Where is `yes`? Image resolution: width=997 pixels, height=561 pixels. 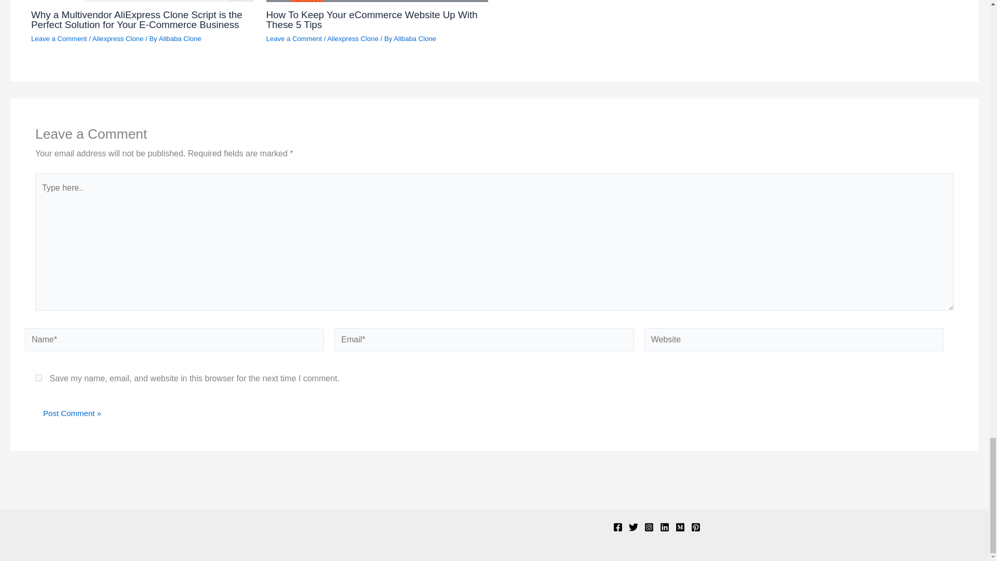 yes is located at coordinates (38, 378).